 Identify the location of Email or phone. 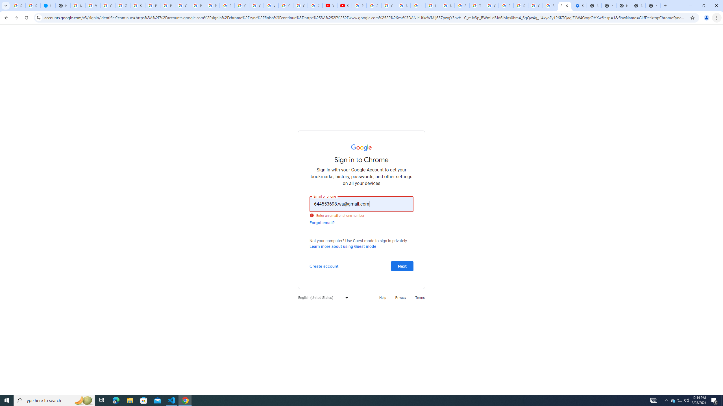
(361, 204).